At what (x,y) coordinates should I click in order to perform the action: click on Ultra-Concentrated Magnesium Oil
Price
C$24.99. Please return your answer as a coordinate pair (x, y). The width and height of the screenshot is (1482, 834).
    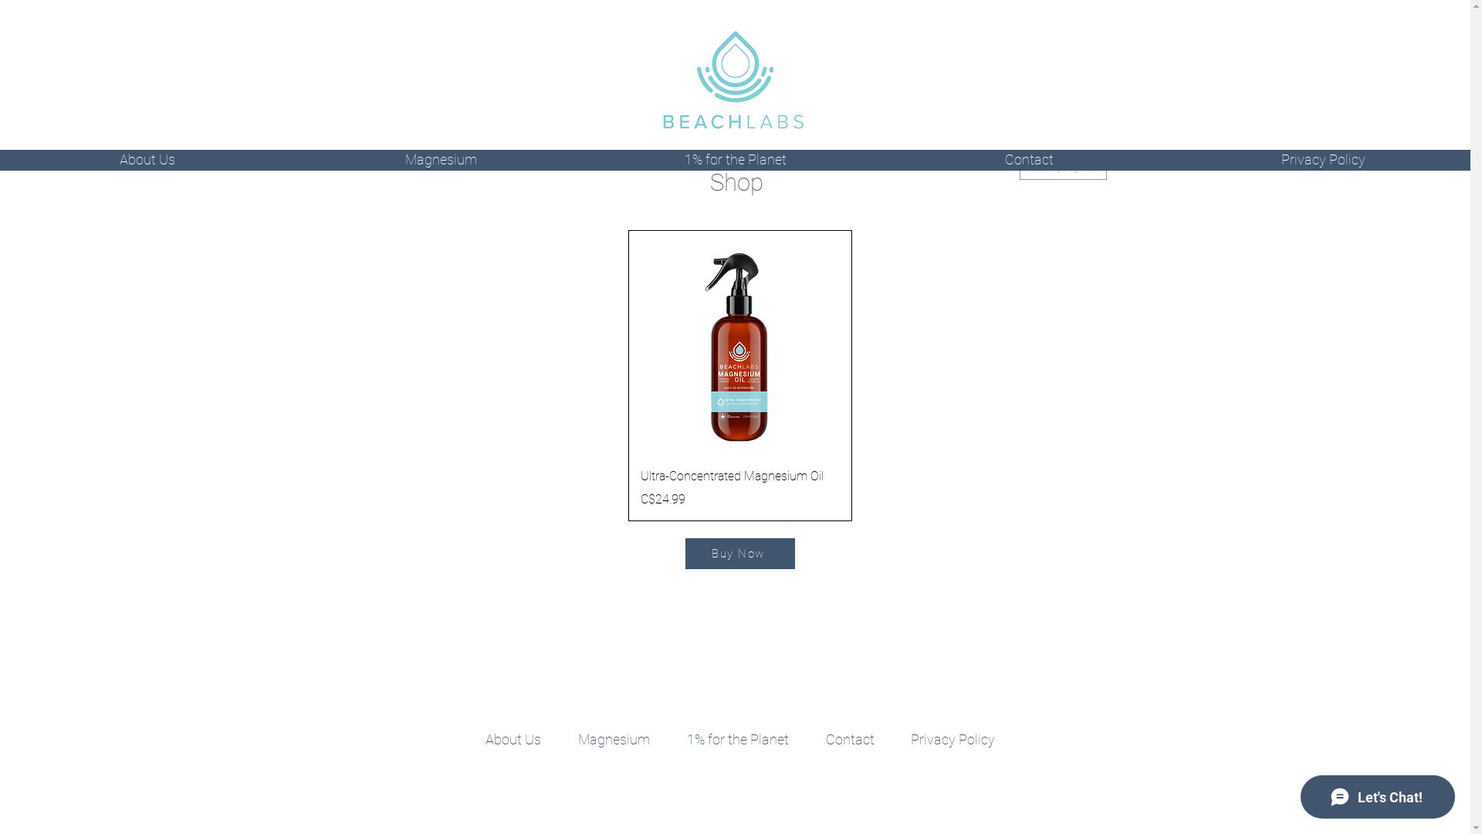
    Looking at the image, I should click on (740, 487).